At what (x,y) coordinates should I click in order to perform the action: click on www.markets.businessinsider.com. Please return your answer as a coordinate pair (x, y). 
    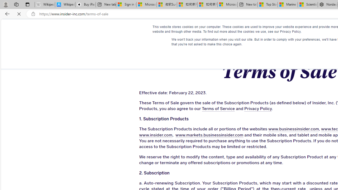
    Looking at the image, I should click on (204, 135).